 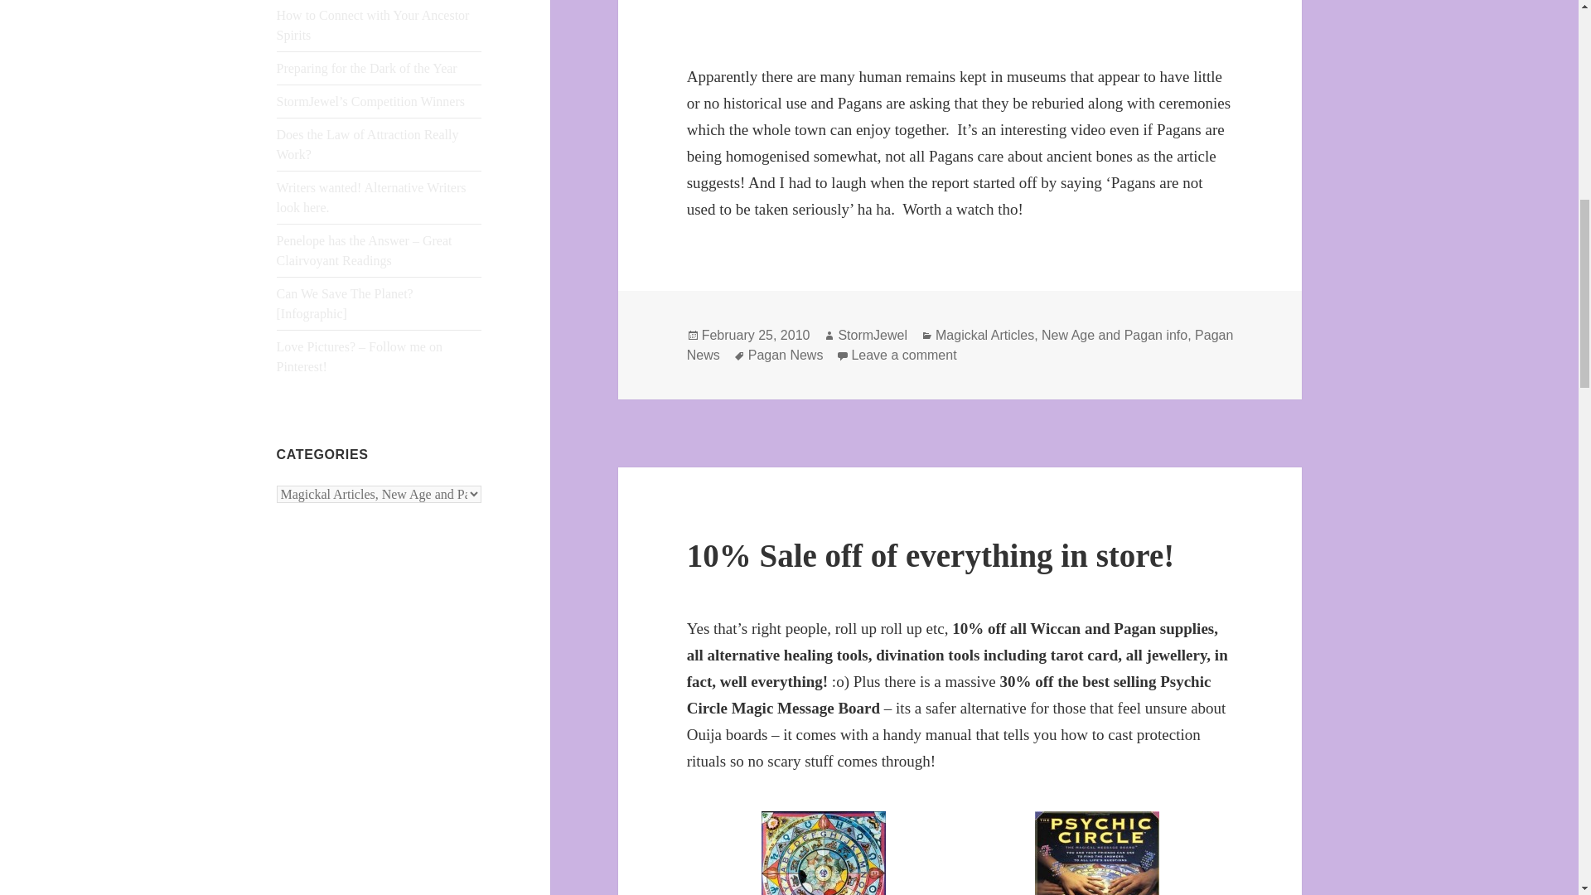 I want to click on February 25, 2010, so click(x=756, y=335).